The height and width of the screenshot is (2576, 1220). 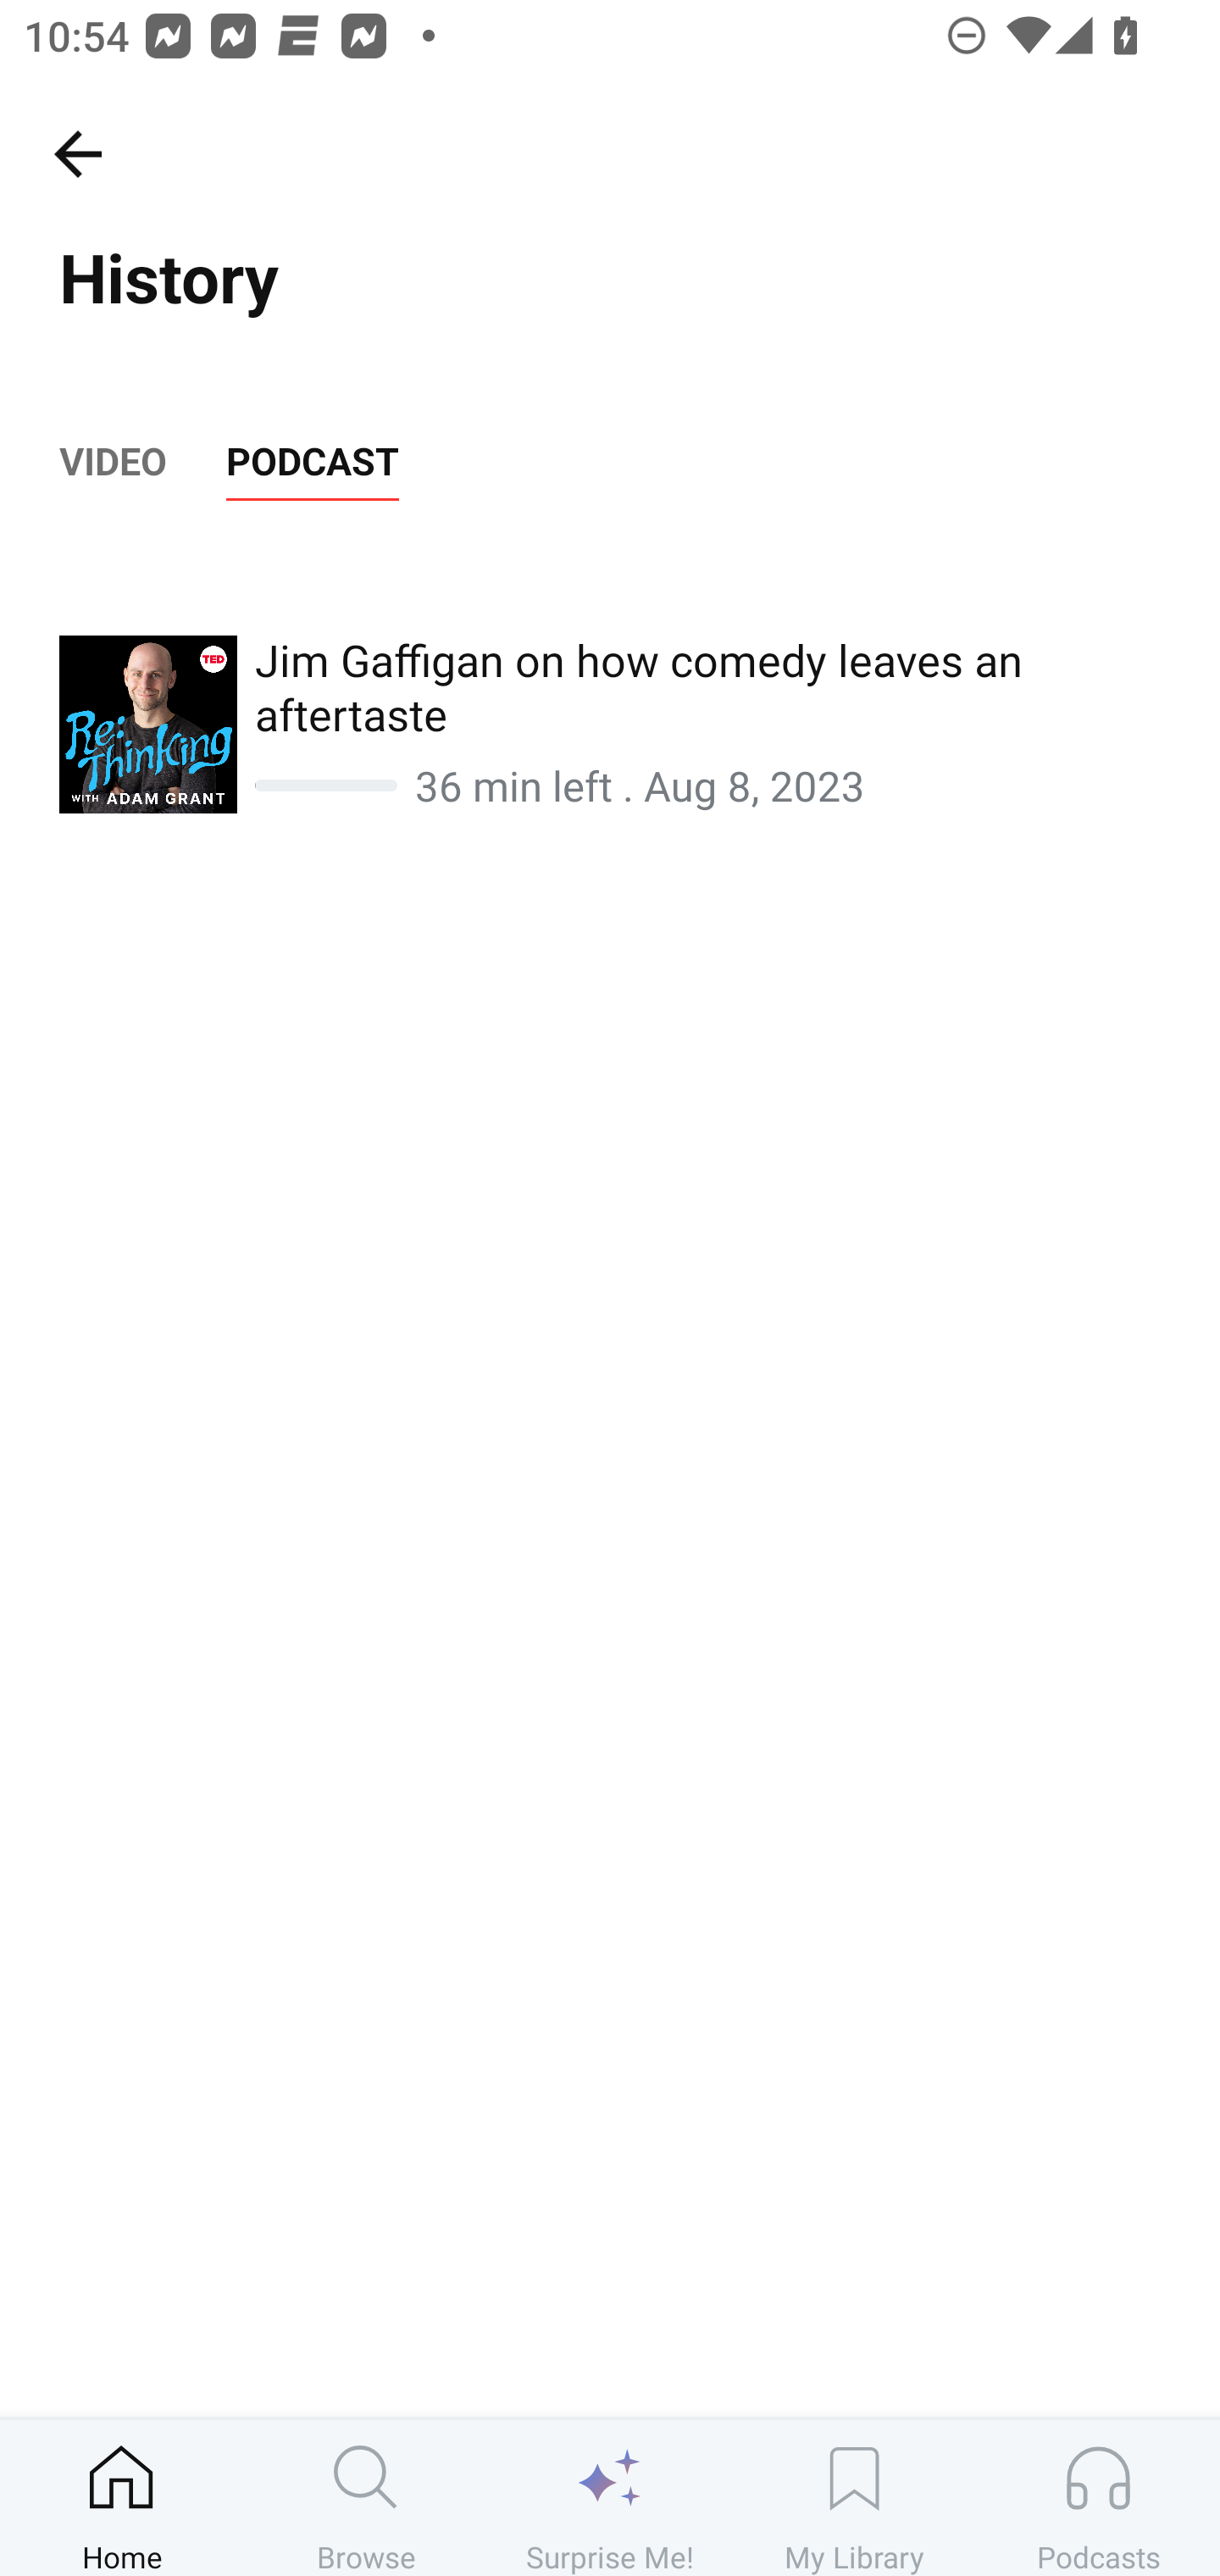 I want to click on Podcasts, so click(x=1098, y=2497).